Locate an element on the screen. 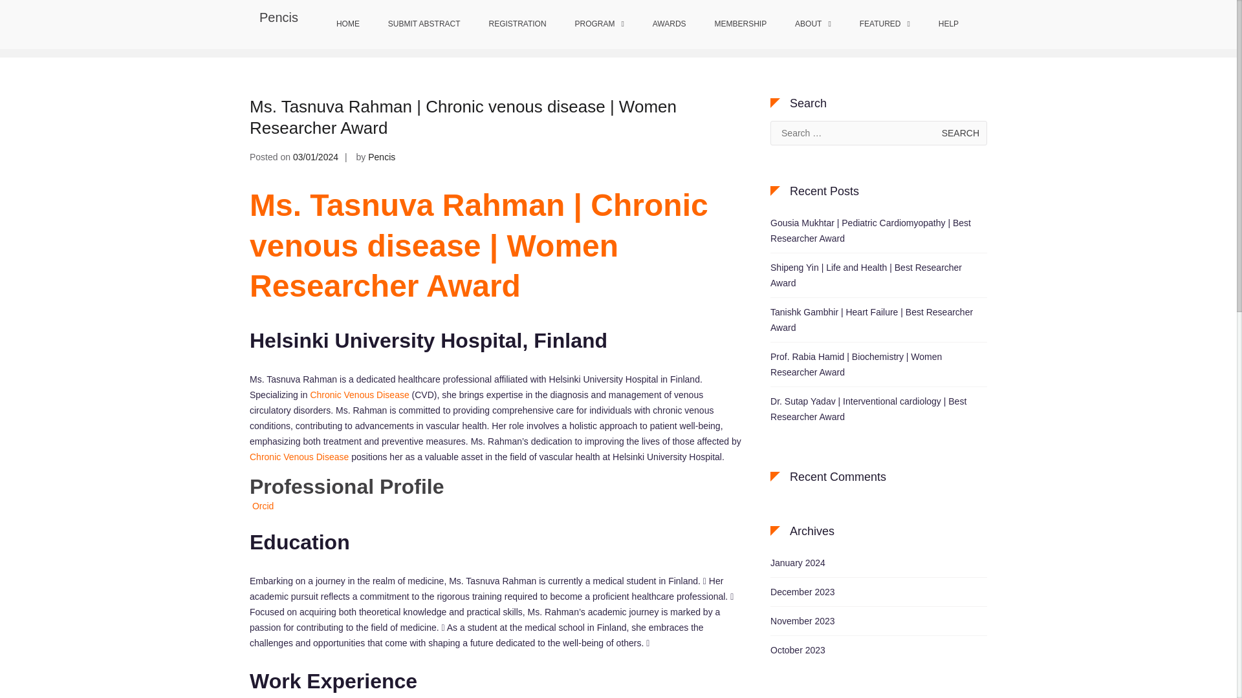 This screenshot has width=1242, height=698. FEATURED is located at coordinates (885, 25).